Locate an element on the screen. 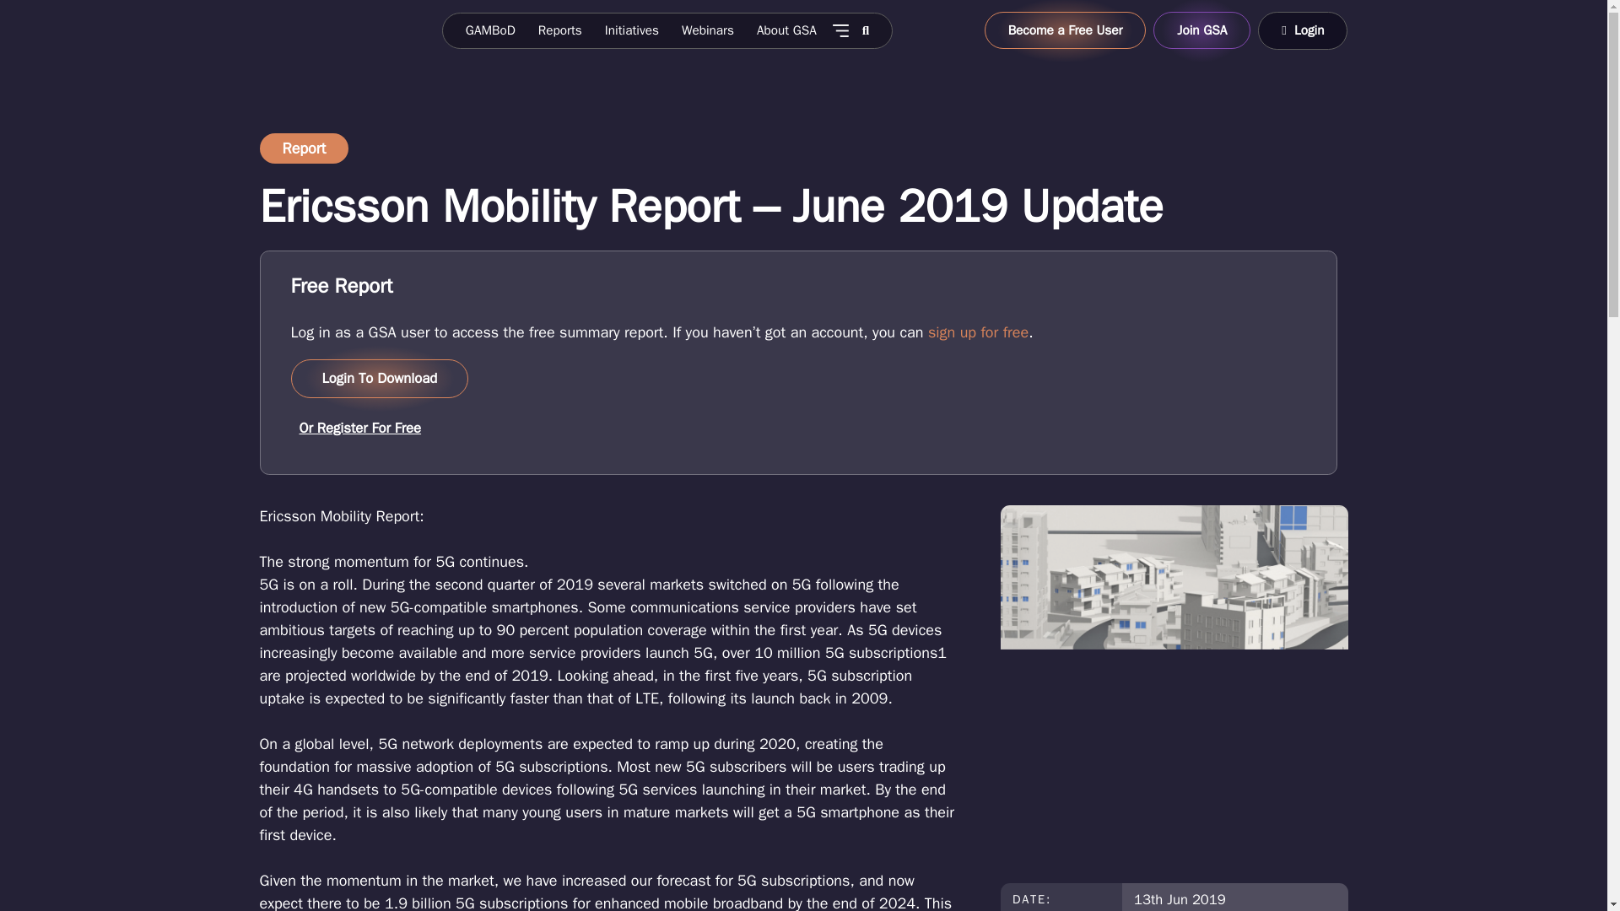  About GSA is located at coordinates (786, 30).